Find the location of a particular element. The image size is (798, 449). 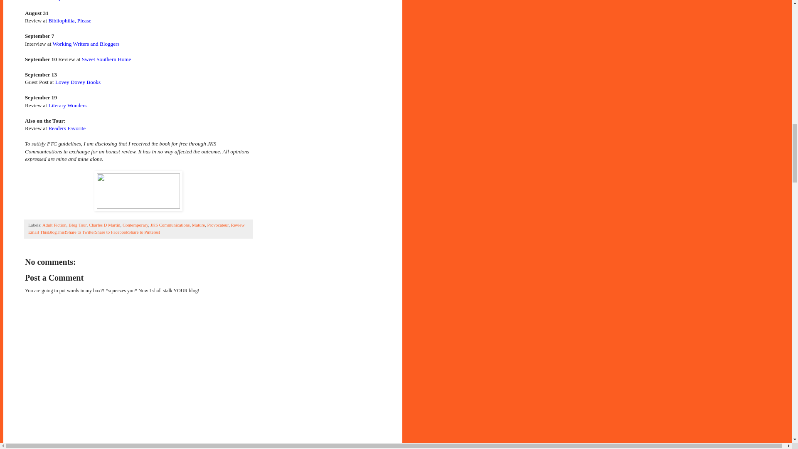

Readers Favorite is located at coordinates (66, 128).